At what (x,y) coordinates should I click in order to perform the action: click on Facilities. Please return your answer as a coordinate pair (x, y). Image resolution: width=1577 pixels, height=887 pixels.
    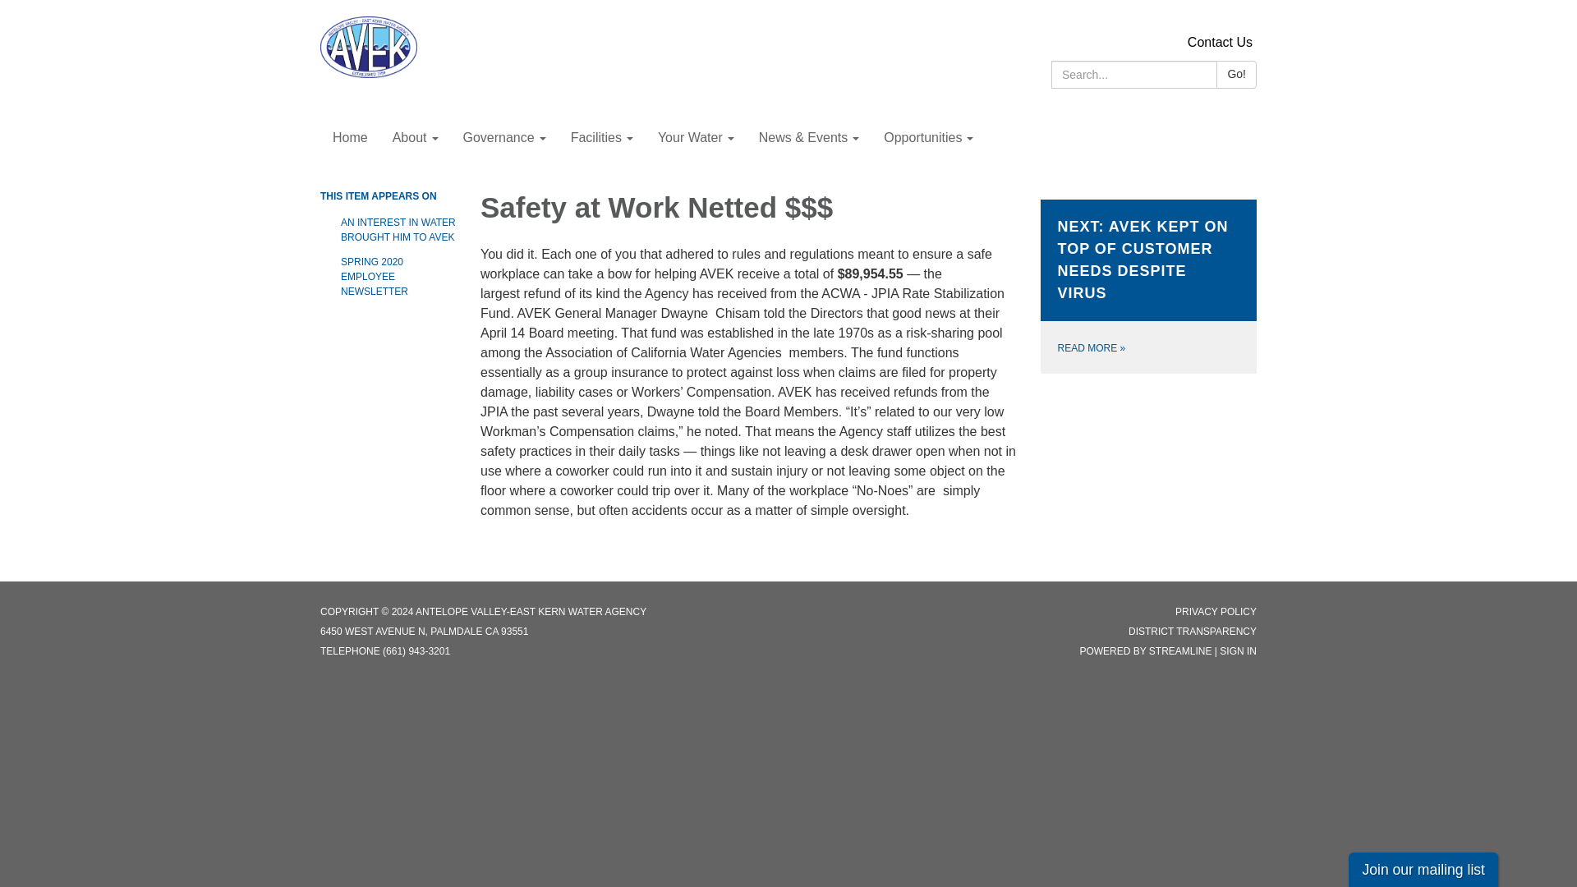
    Looking at the image, I should click on (601, 138).